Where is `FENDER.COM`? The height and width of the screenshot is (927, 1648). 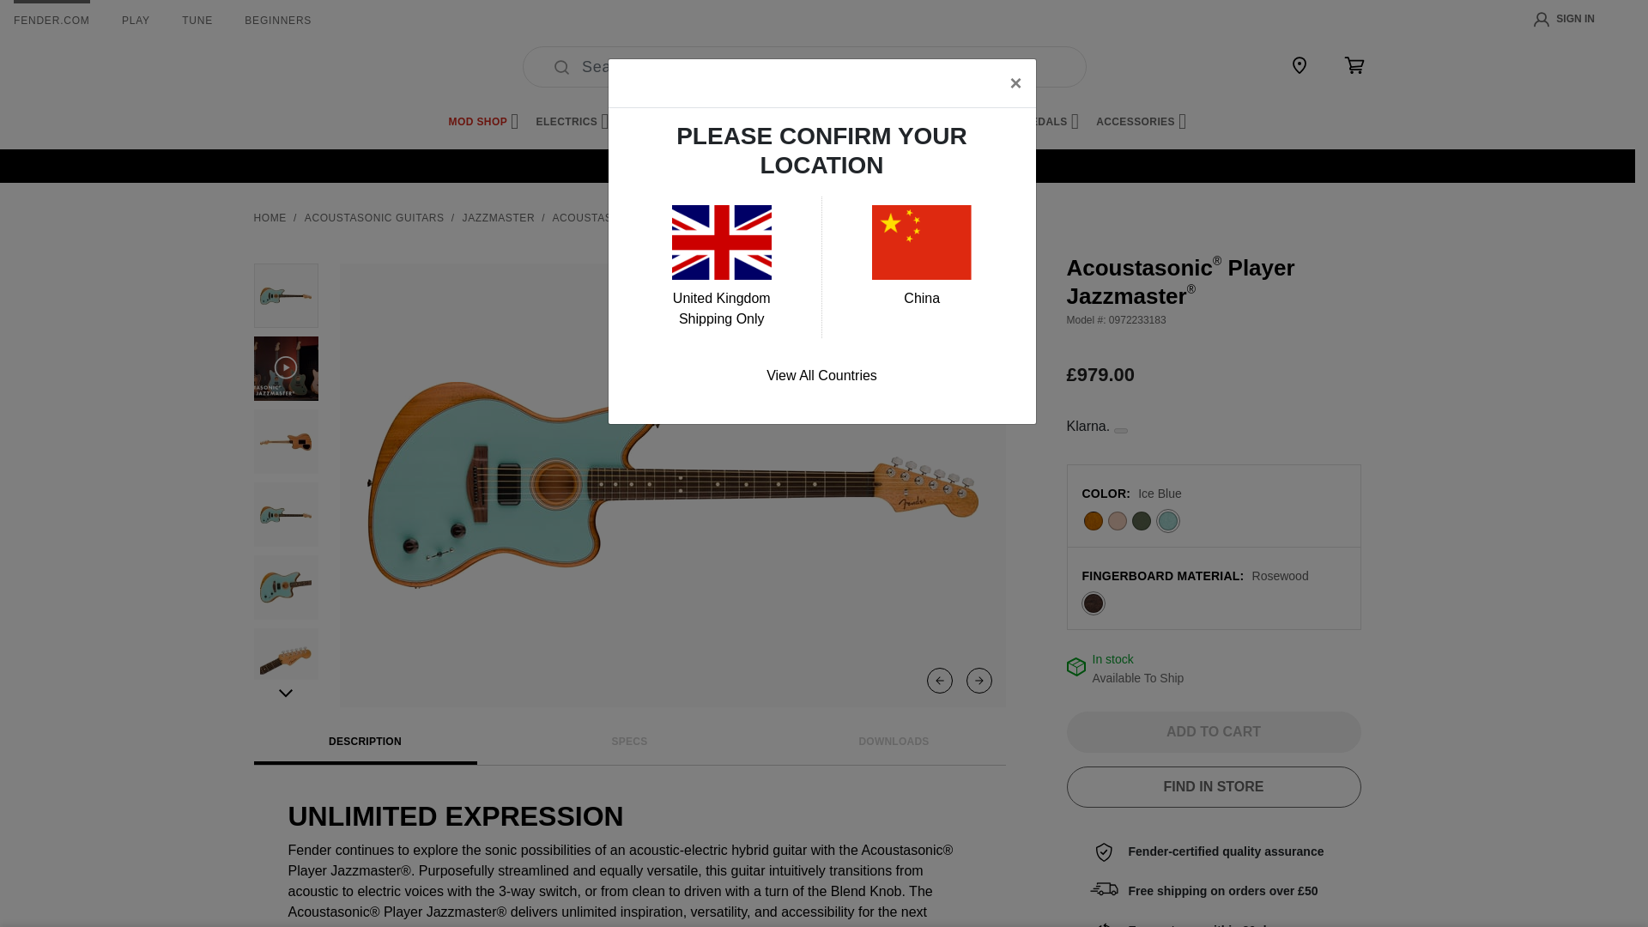 FENDER.COM is located at coordinates (51, 21).